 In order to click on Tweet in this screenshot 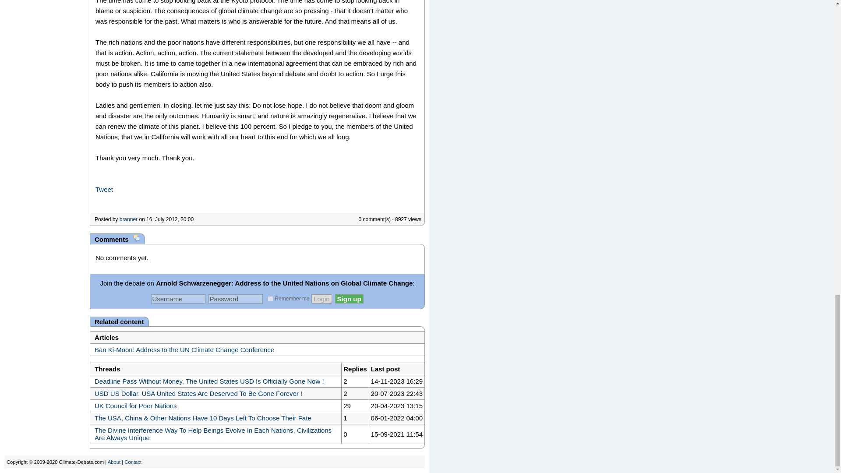, I will do `click(104, 189)`.